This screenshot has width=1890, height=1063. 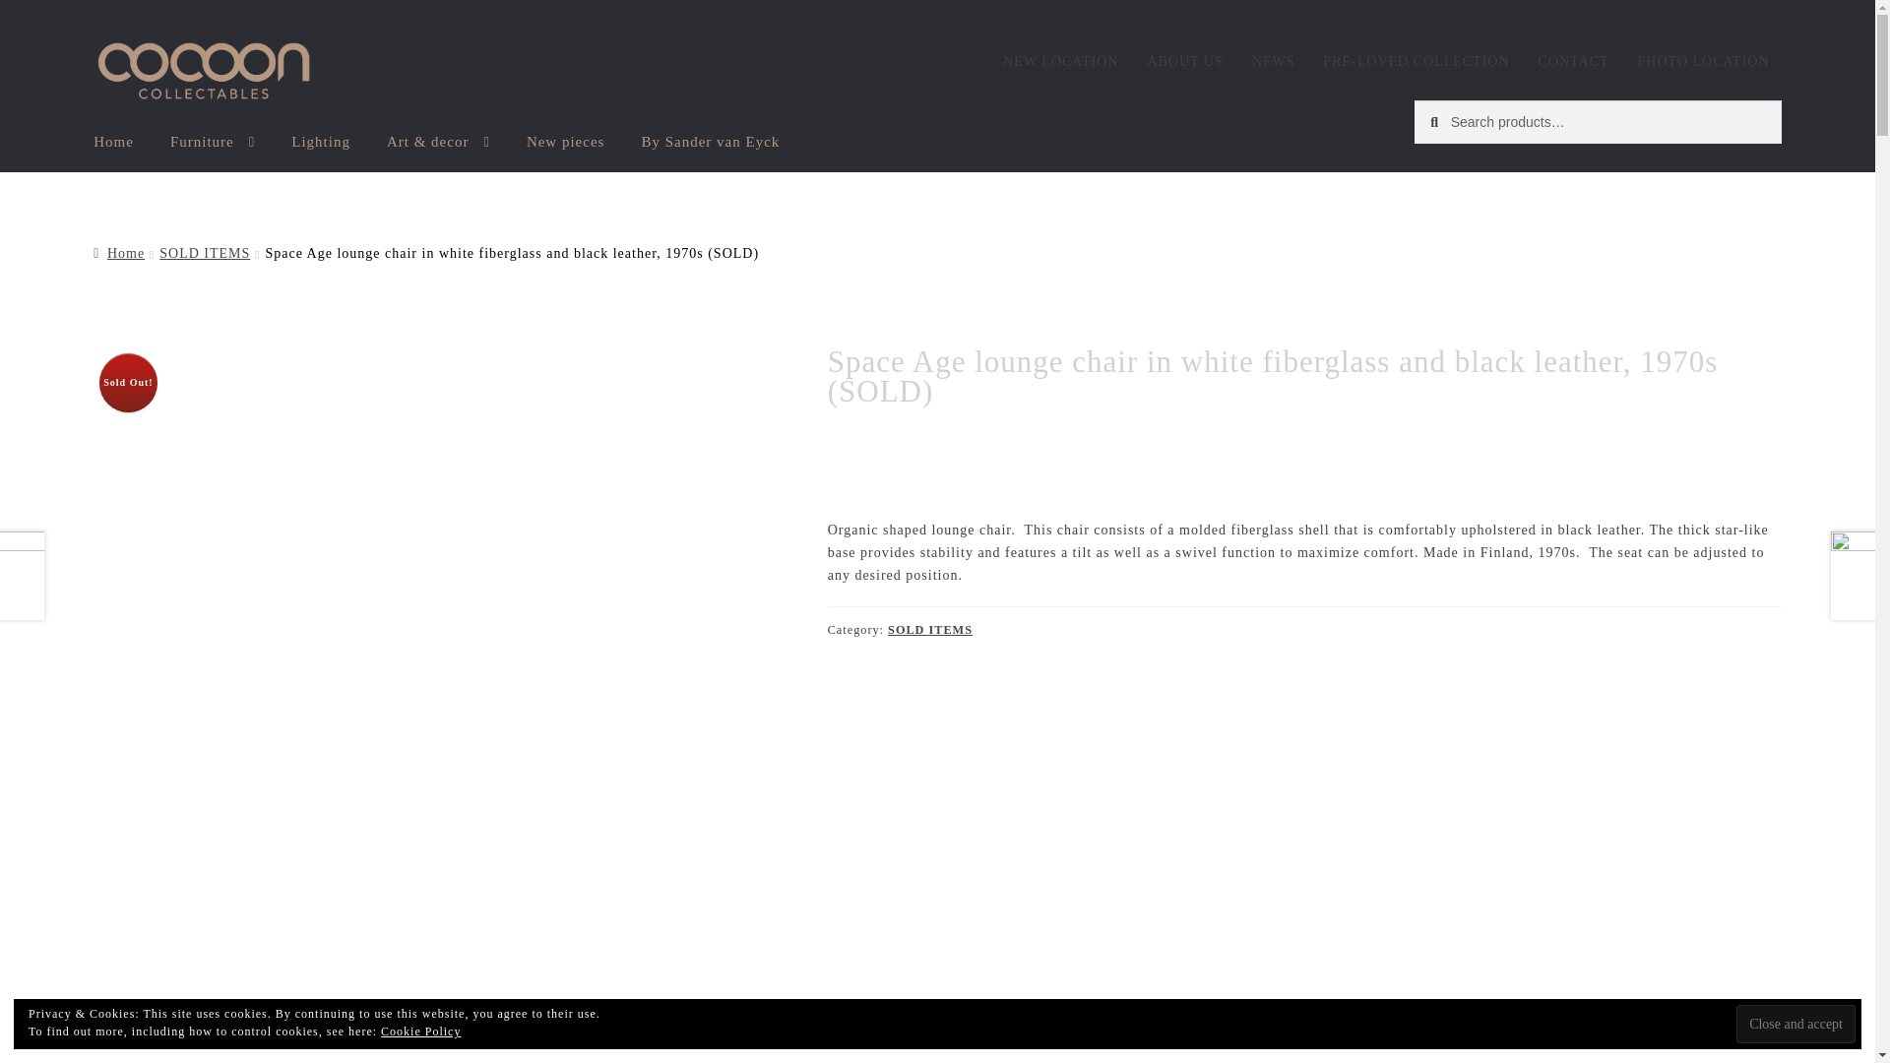 What do you see at coordinates (565, 135) in the screenshot?
I see `New pieces` at bounding box center [565, 135].